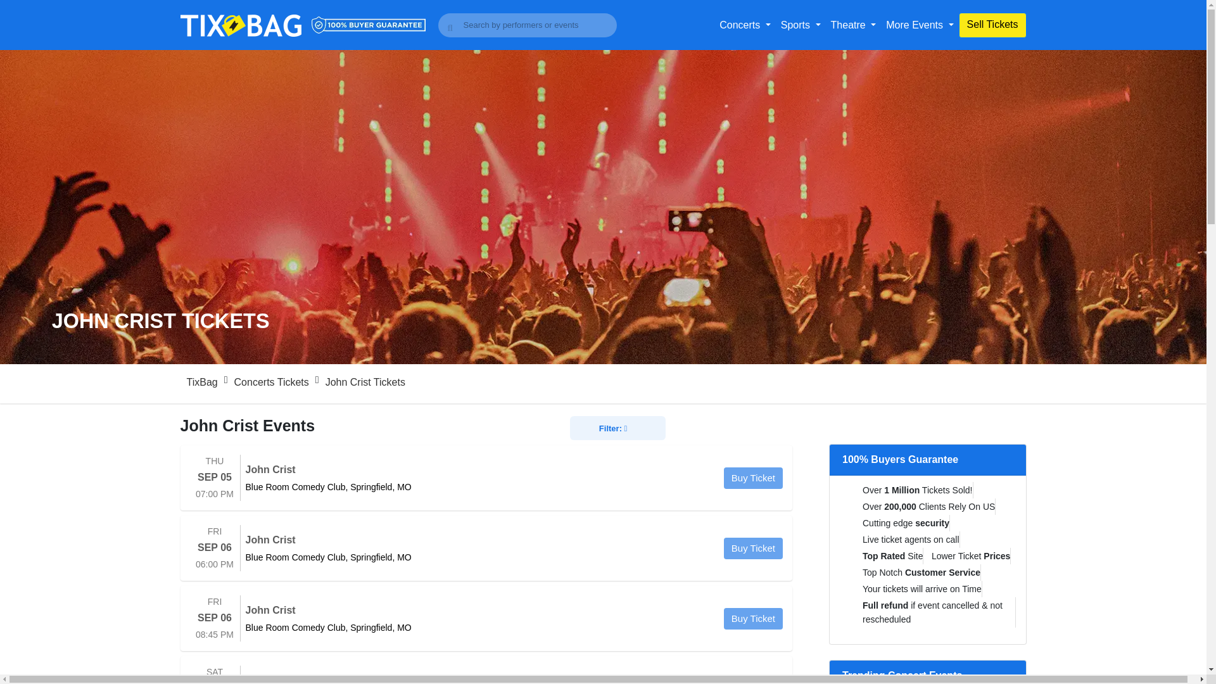 The width and height of the screenshot is (1216, 684). What do you see at coordinates (801, 25) in the screenshot?
I see `Sports` at bounding box center [801, 25].